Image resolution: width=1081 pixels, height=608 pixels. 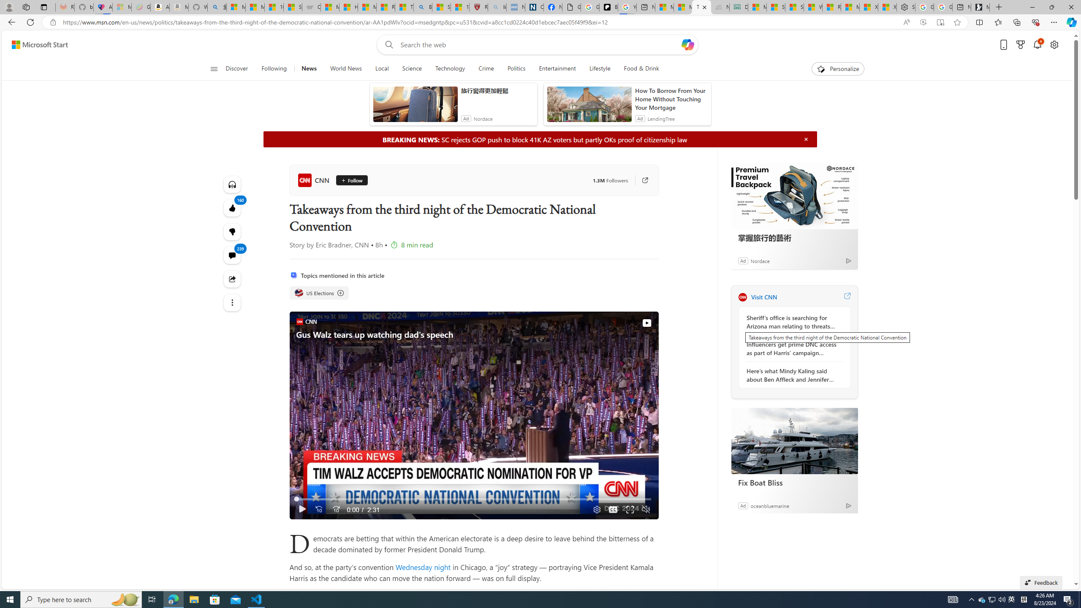 I want to click on News, so click(x=308, y=69).